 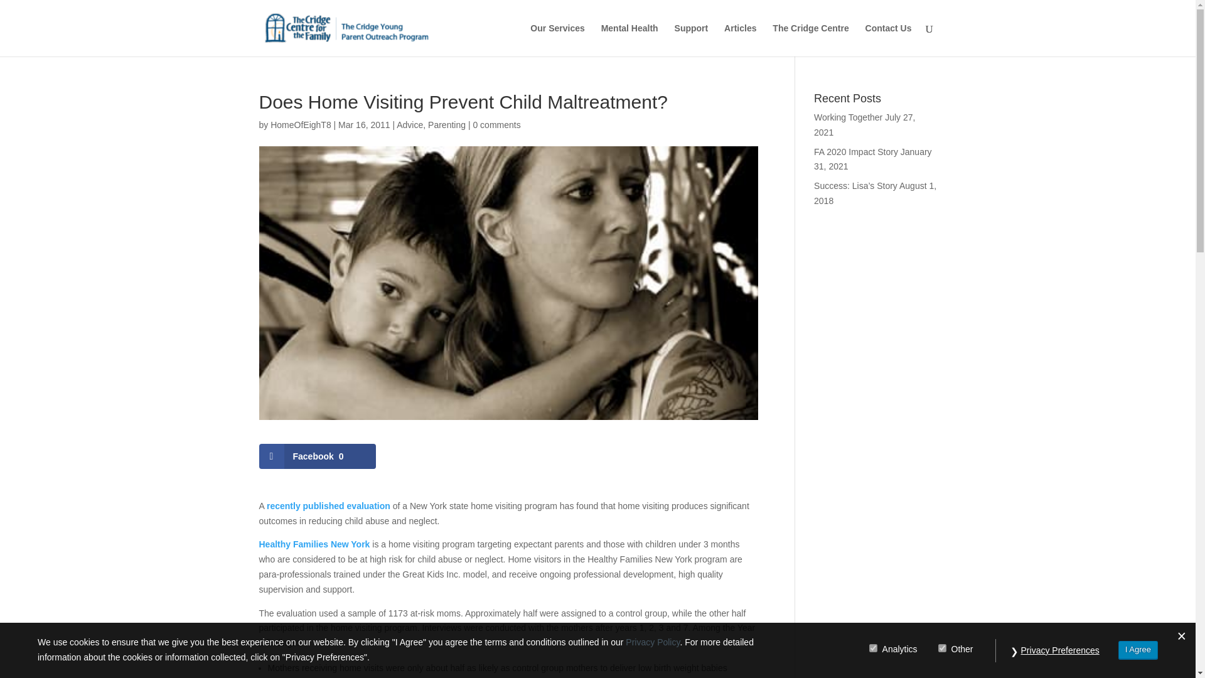 I want to click on Our Services, so click(x=557, y=40).